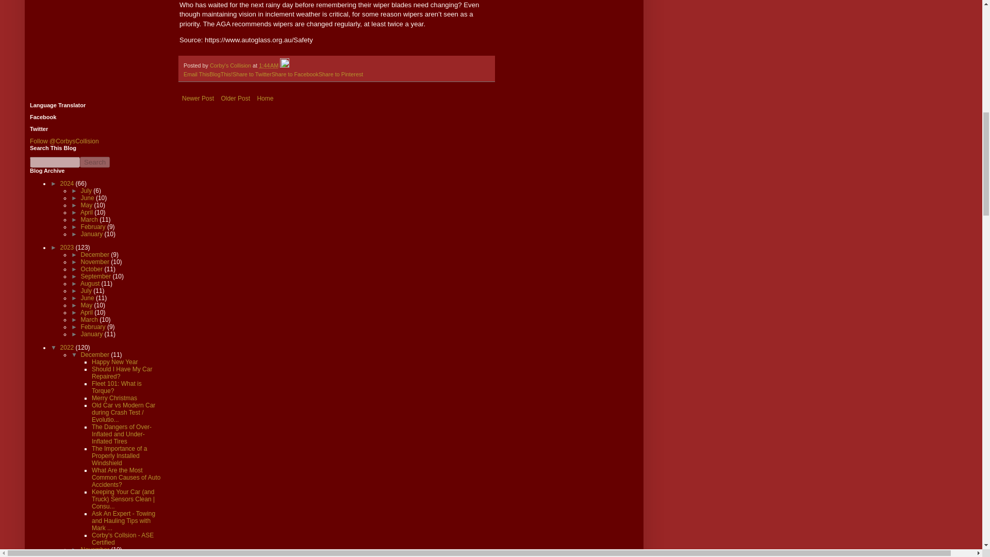 The width and height of the screenshot is (990, 557). I want to click on 2024, so click(68, 183).